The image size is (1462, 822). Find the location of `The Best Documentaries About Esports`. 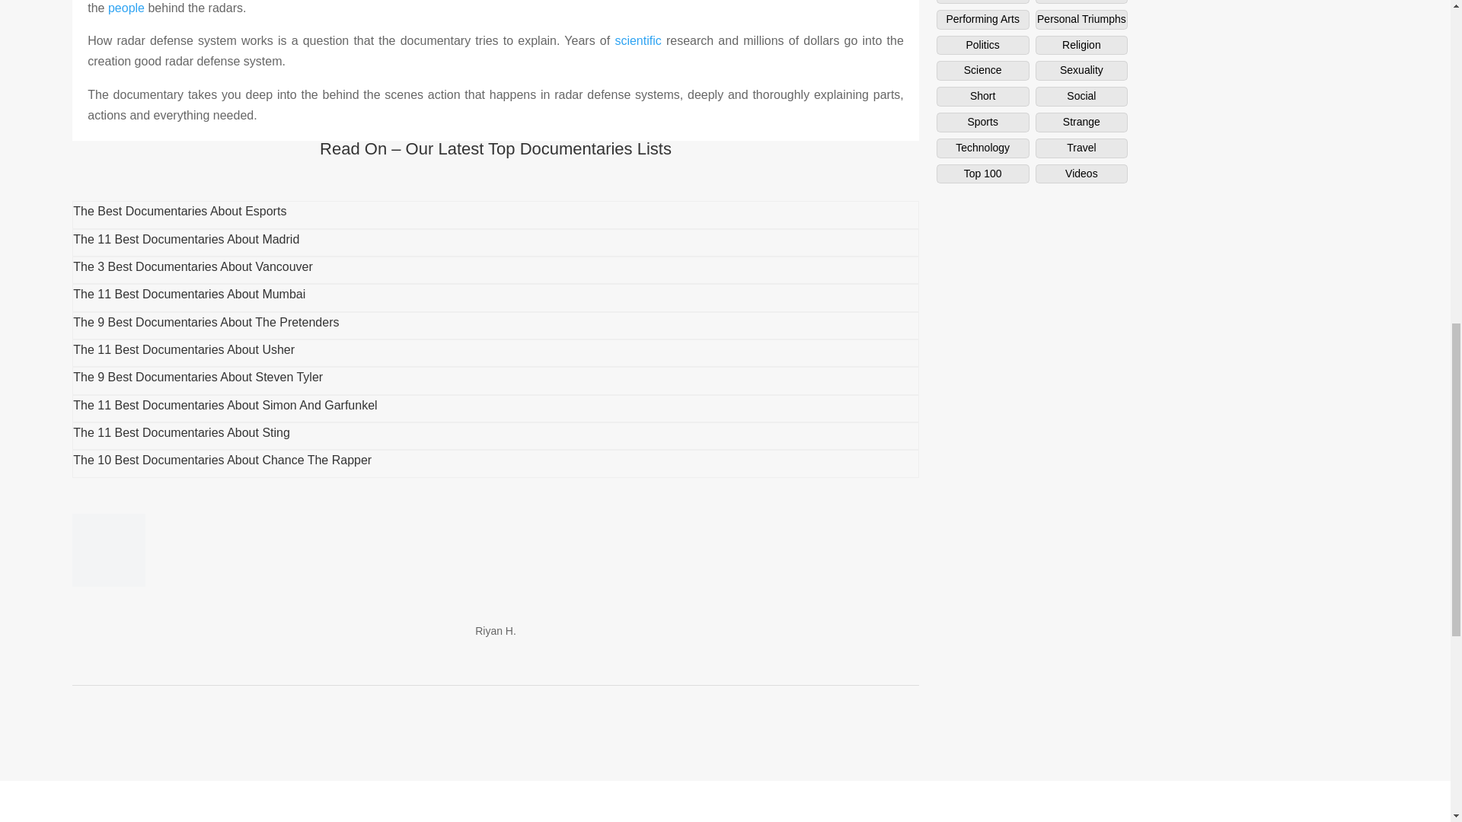

The Best Documentaries About Esports is located at coordinates (180, 211).